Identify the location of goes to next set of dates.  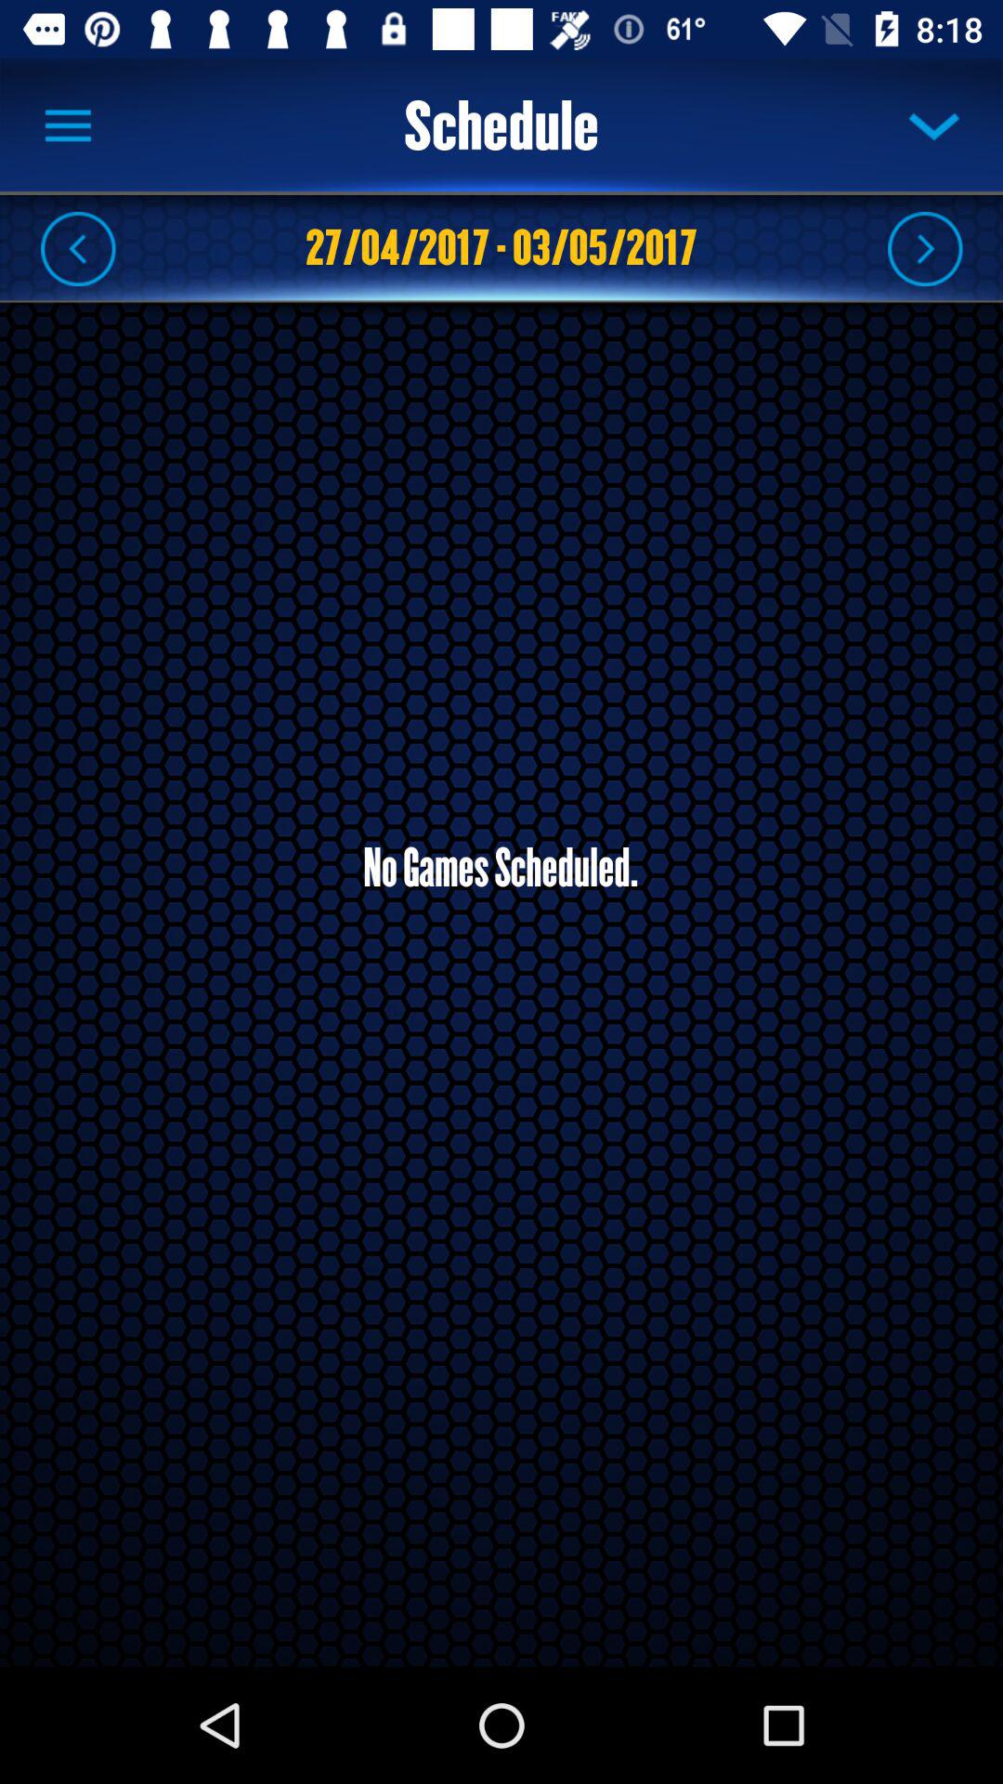
(925, 248).